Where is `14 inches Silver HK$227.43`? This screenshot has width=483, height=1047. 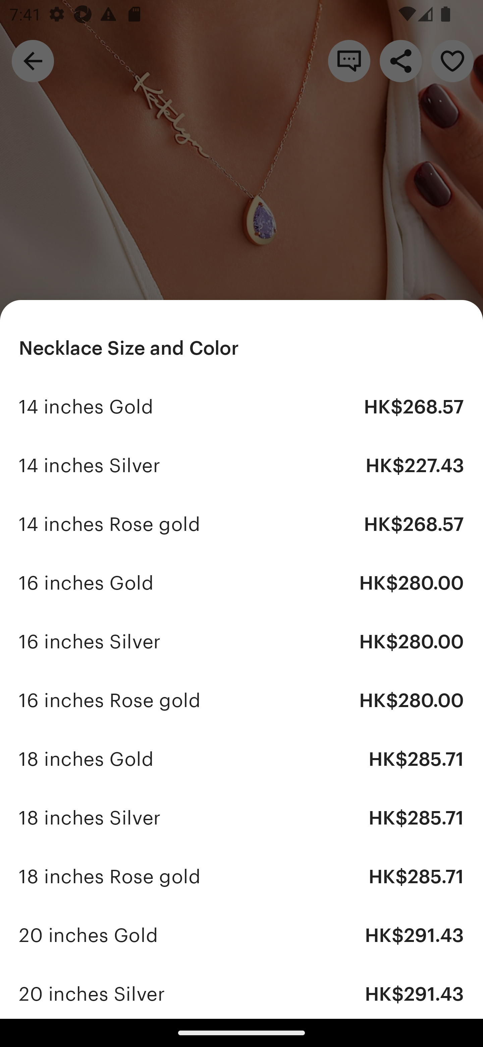
14 inches Silver HK$227.43 is located at coordinates (241, 466).